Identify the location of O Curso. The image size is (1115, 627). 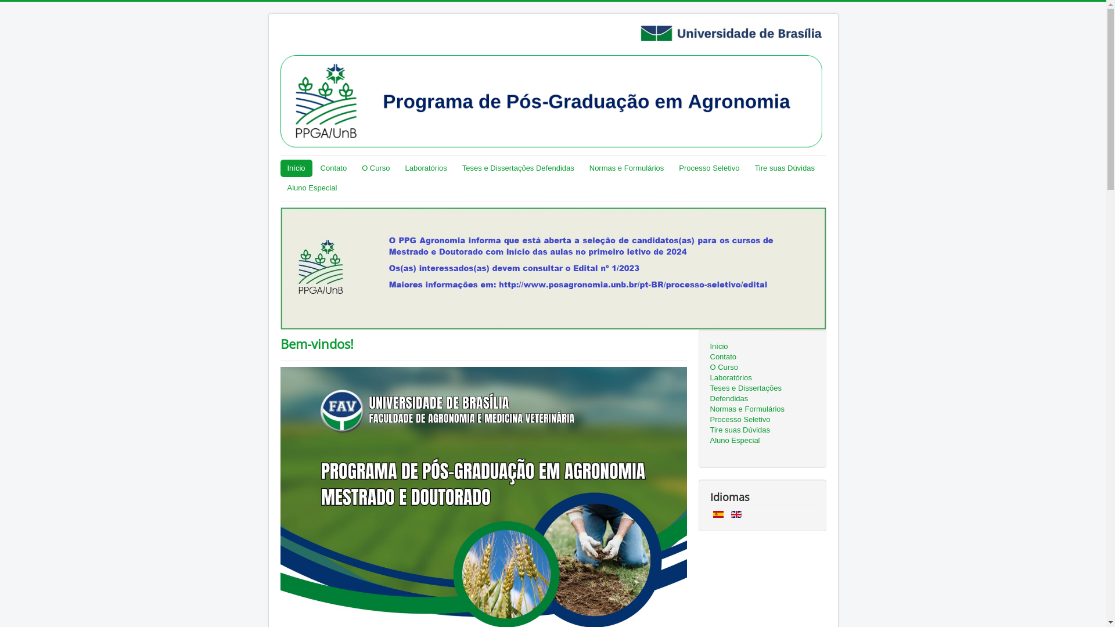
(762, 367).